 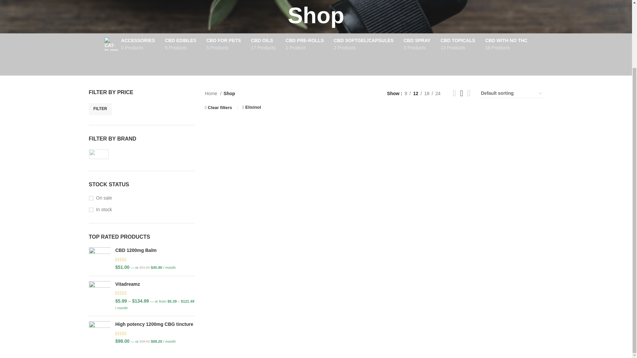 I want to click on High potency 1200mg CBG tincture, so click(x=100, y=333).